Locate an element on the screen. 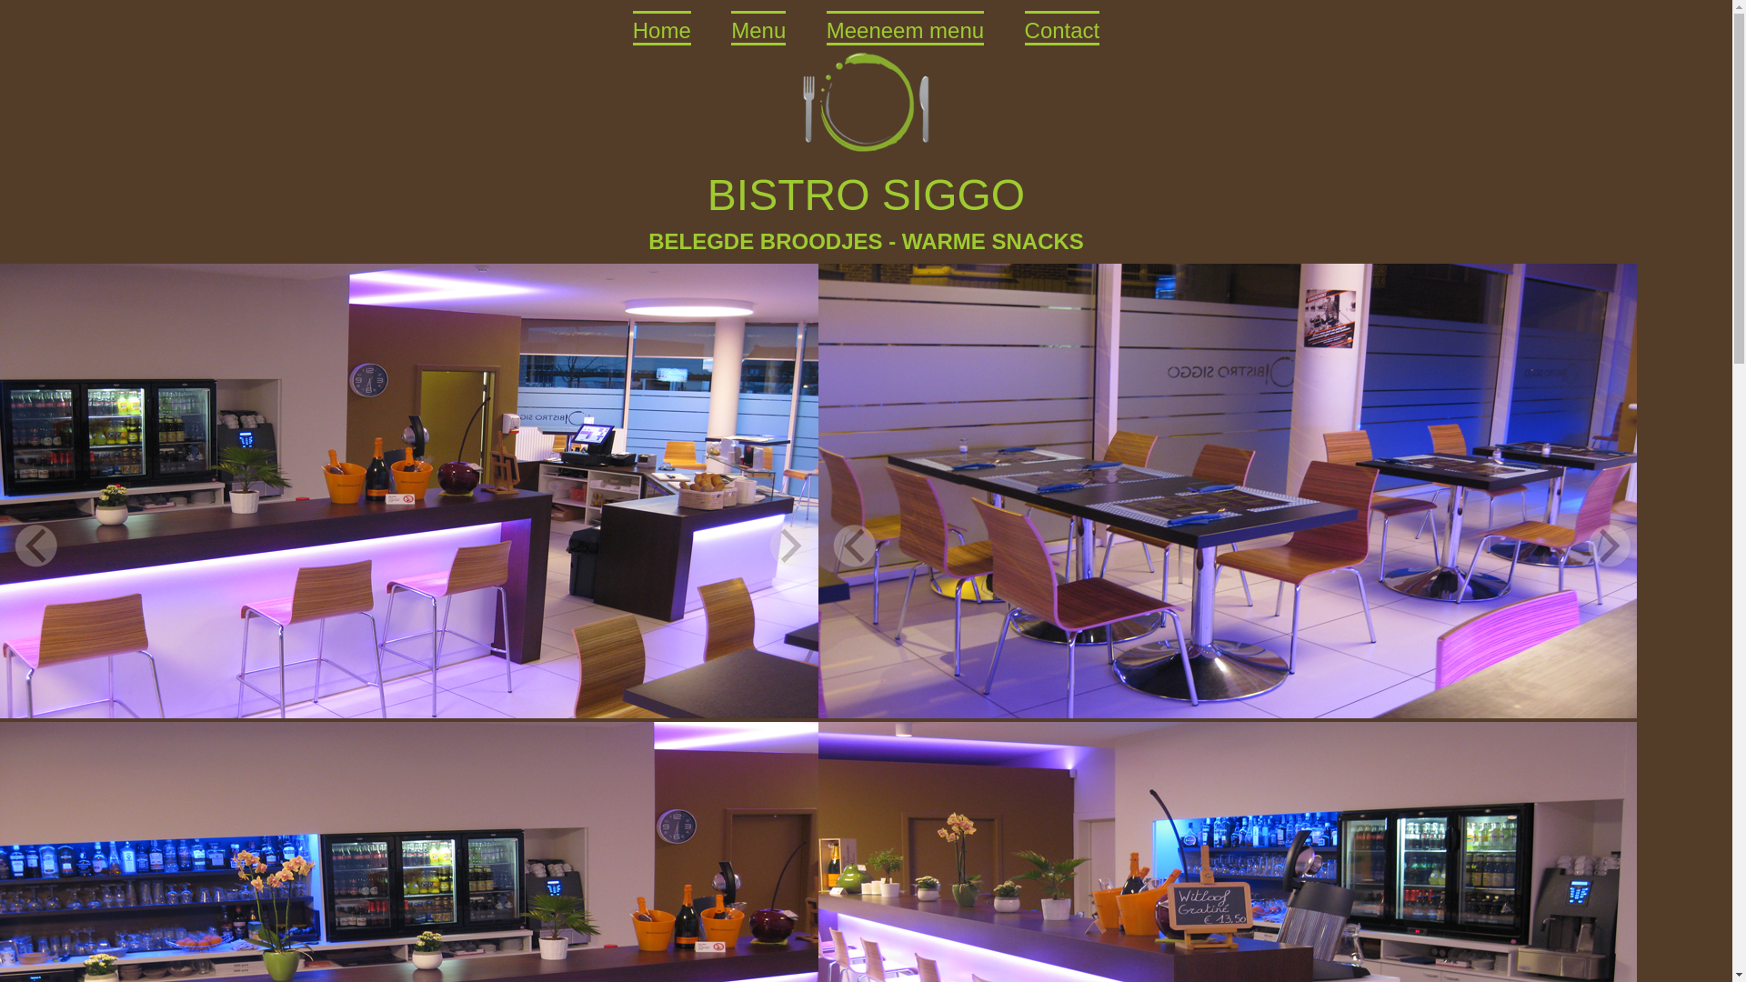  Menu is located at coordinates (758, 28).